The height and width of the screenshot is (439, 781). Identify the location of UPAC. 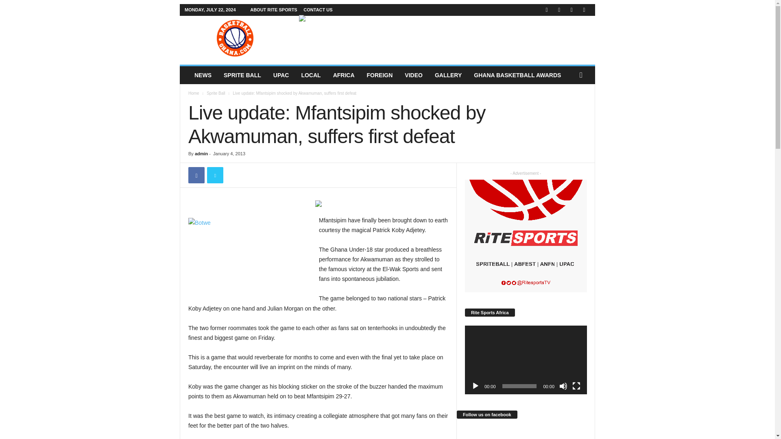
(281, 75).